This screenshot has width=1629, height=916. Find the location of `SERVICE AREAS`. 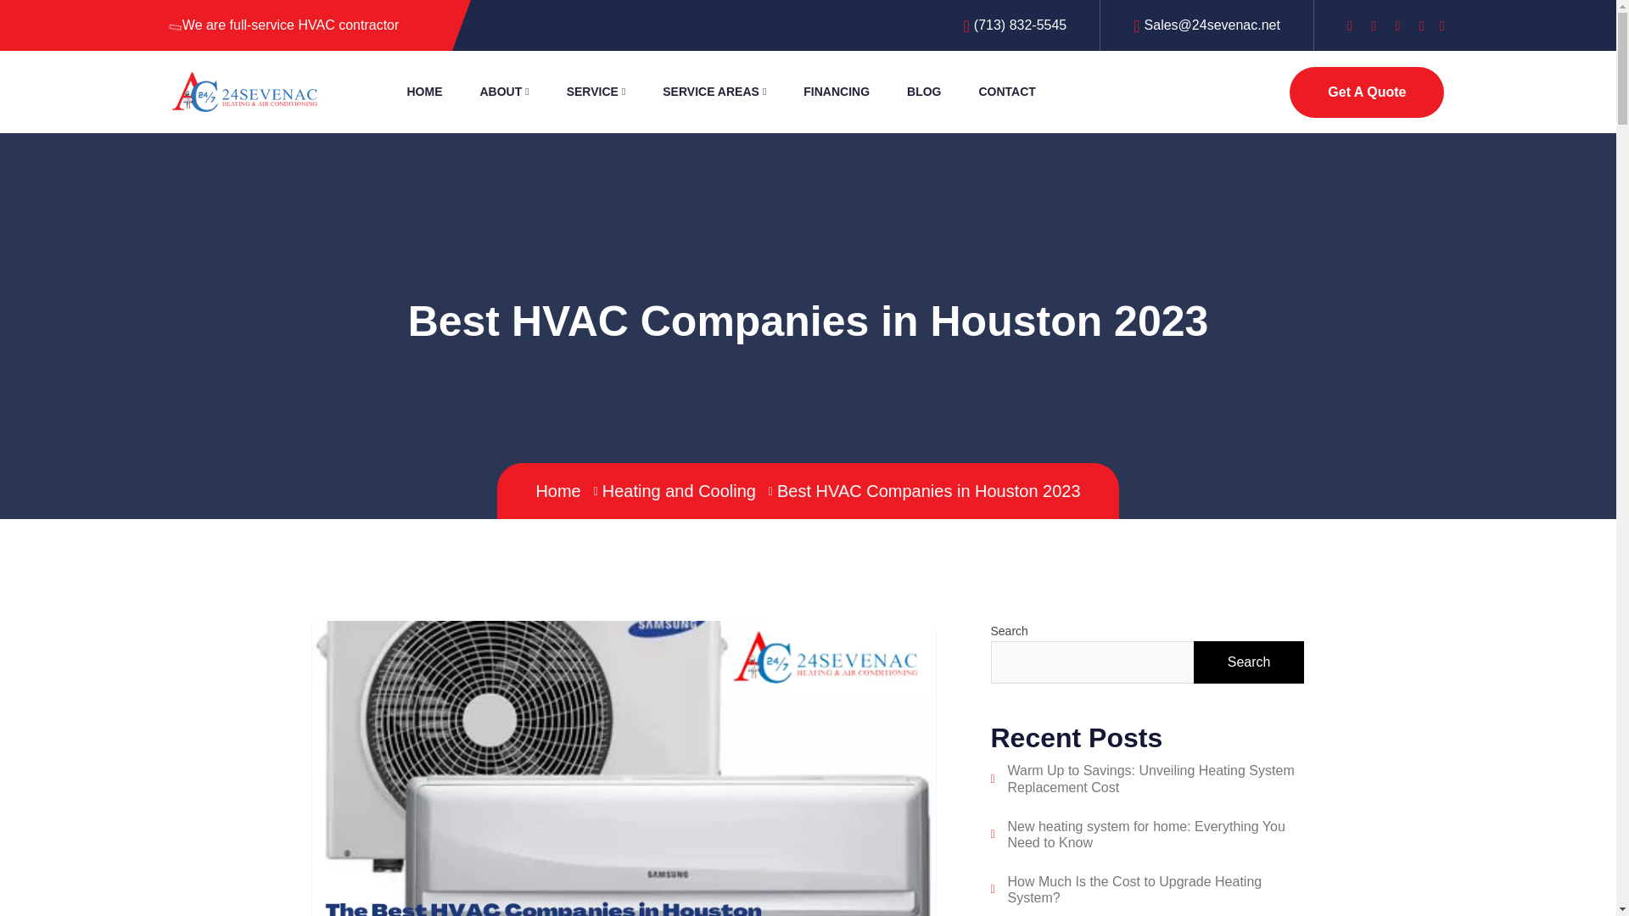

SERVICE AREAS is located at coordinates (714, 92).